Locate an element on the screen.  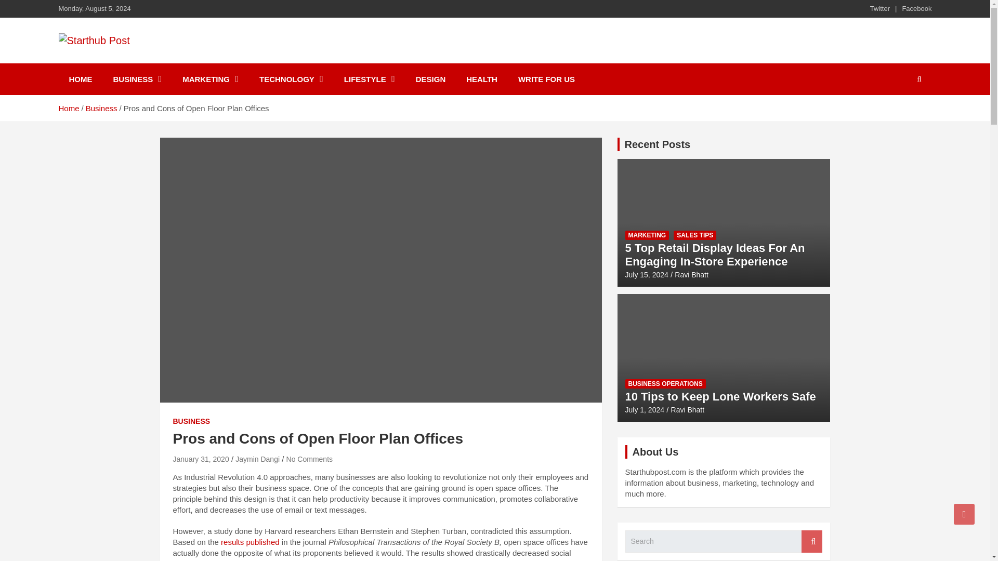
No Comments is located at coordinates (309, 459).